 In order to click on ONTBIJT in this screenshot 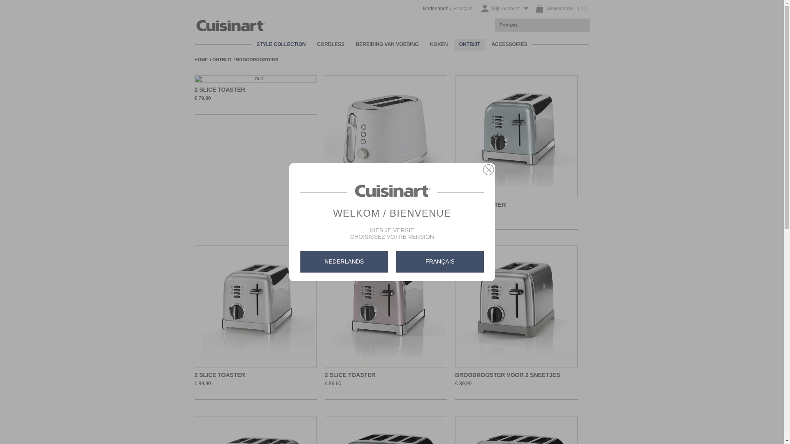, I will do `click(470, 45)`.